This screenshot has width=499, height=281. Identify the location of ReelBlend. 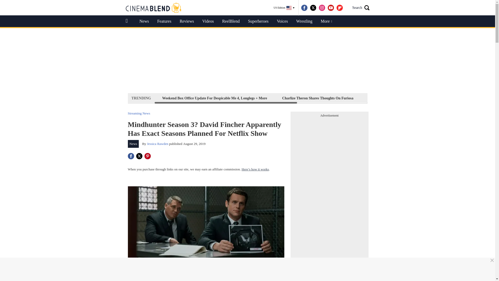
(231, 21).